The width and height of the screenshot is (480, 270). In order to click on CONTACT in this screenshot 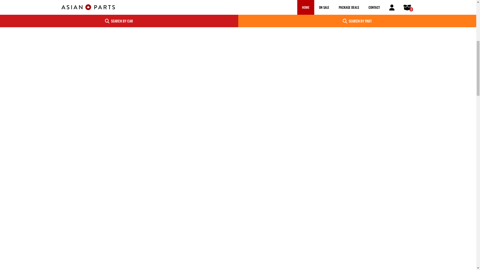, I will do `click(374, 191)`.